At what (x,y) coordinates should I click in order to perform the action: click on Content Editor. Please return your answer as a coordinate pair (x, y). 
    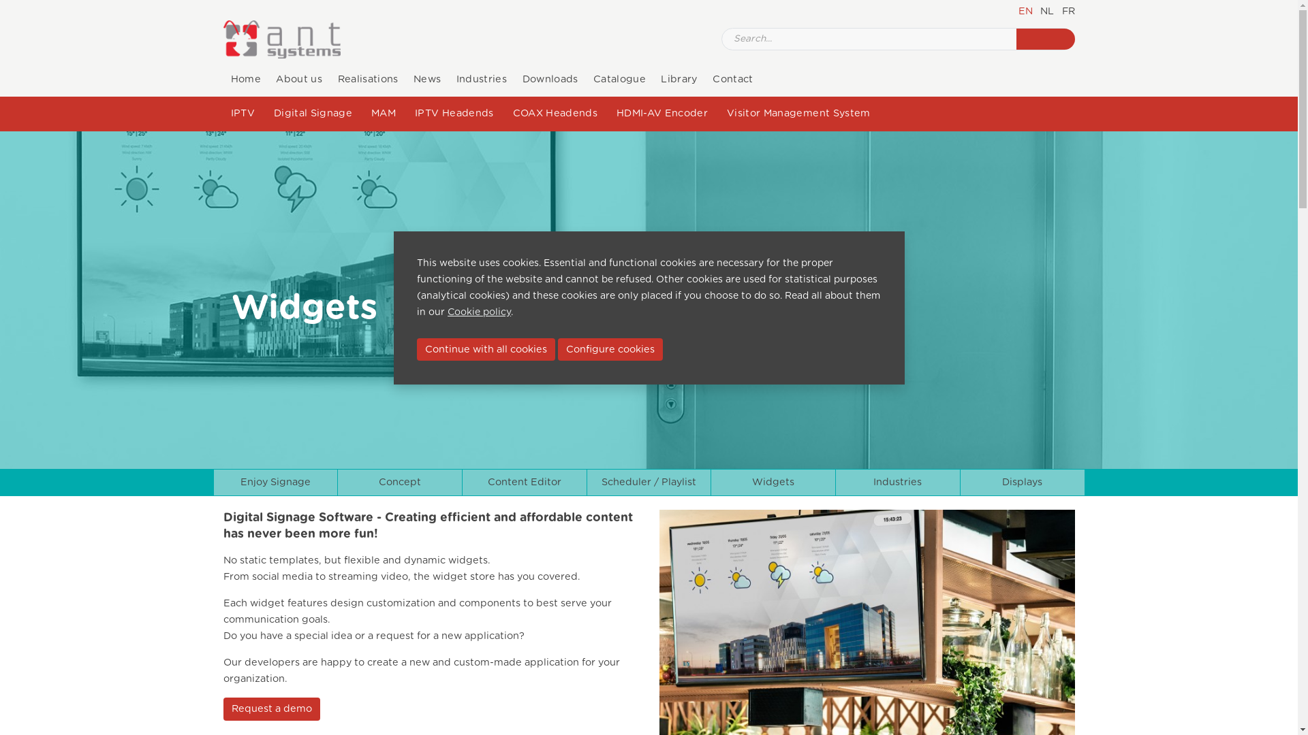
    Looking at the image, I should click on (525, 483).